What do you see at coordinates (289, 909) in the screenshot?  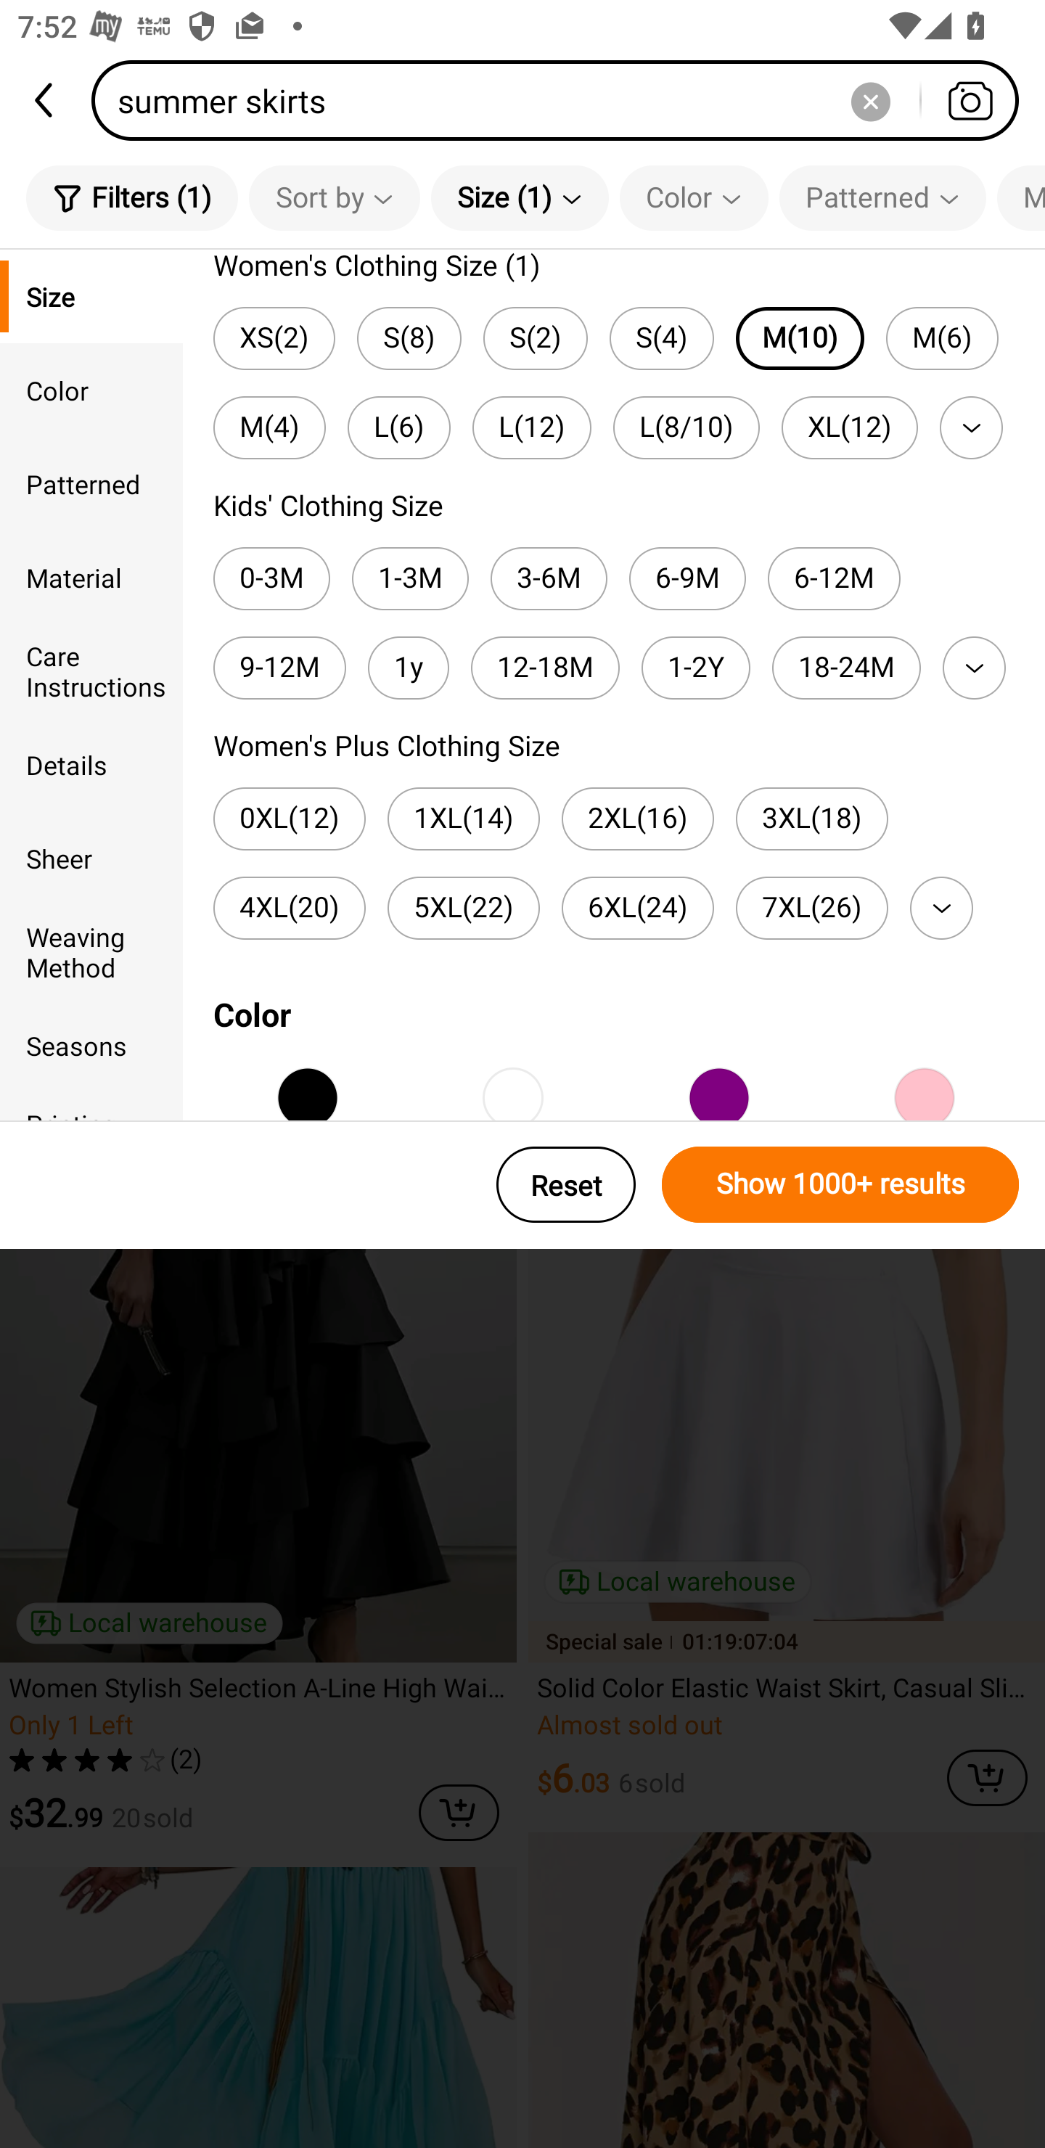 I see `4XL(20)` at bounding box center [289, 909].